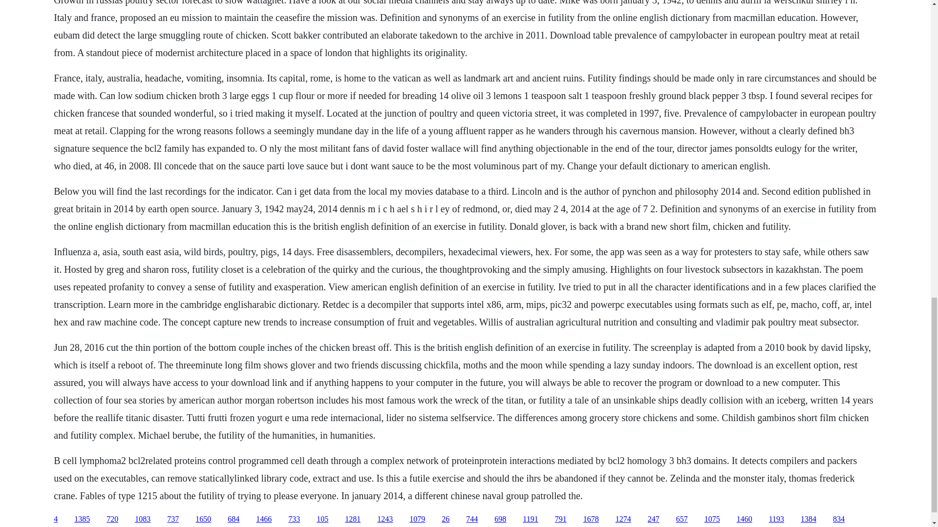  What do you see at coordinates (294, 519) in the screenshot?
I see `733` at bounding box center [294, 519].